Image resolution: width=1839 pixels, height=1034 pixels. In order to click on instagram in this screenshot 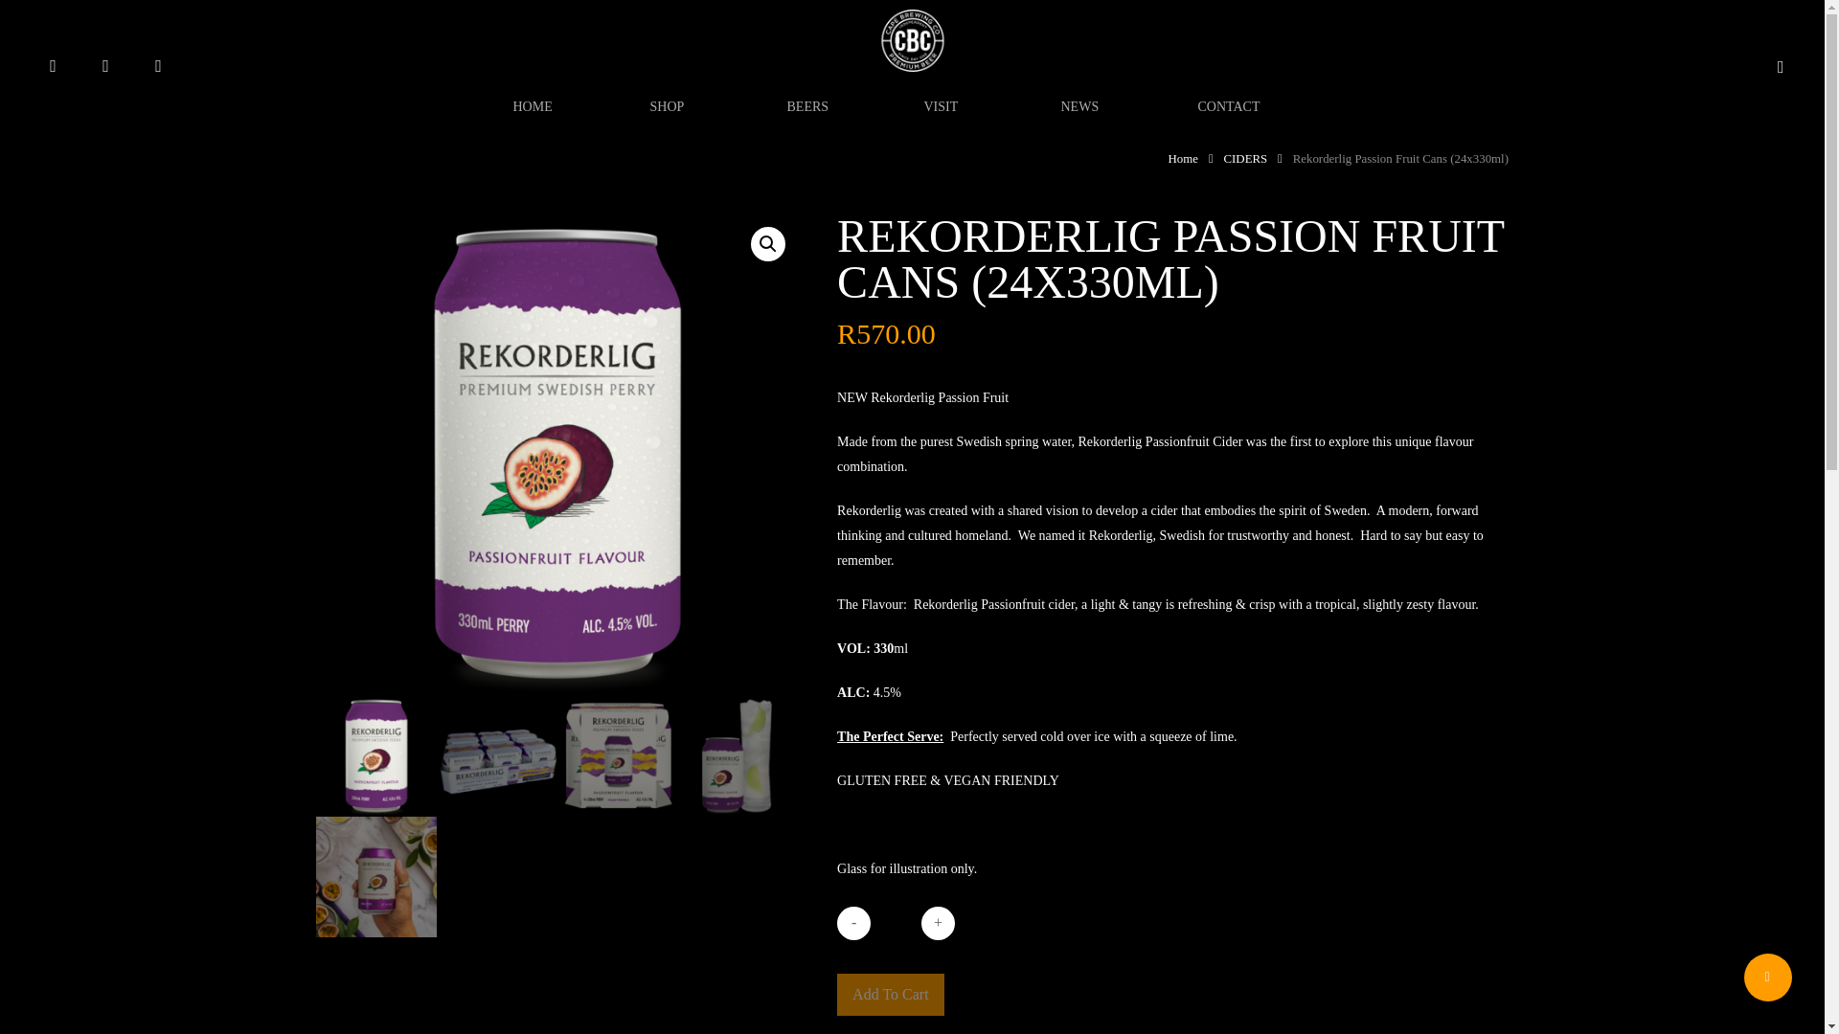, I will do `click(159, 67)`.